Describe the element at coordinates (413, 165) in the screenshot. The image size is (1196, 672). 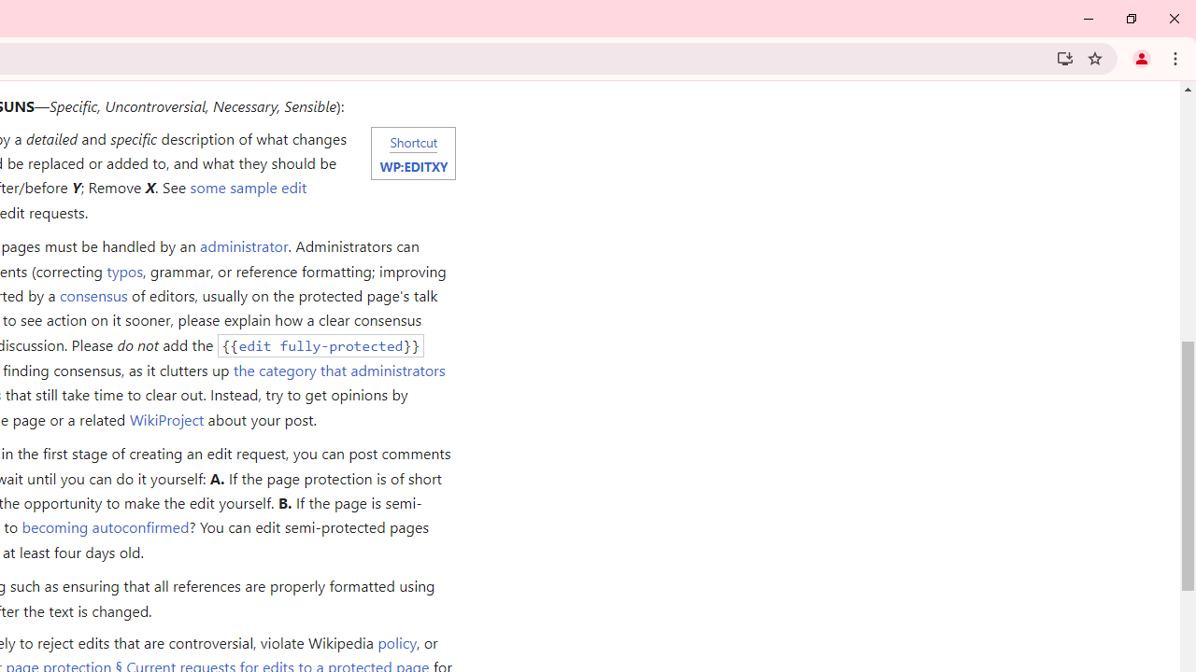
I see `WP:EDITXY` at that location.